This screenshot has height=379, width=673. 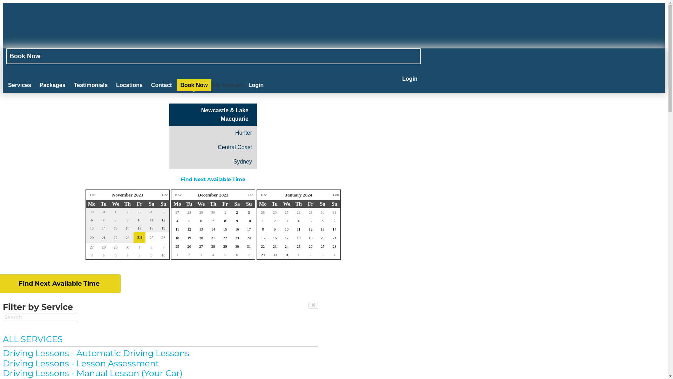 What do you see at coordinates (213, 179) in the screenshot?
I see `Find Next Available Time` at bounding box center [213, 179].